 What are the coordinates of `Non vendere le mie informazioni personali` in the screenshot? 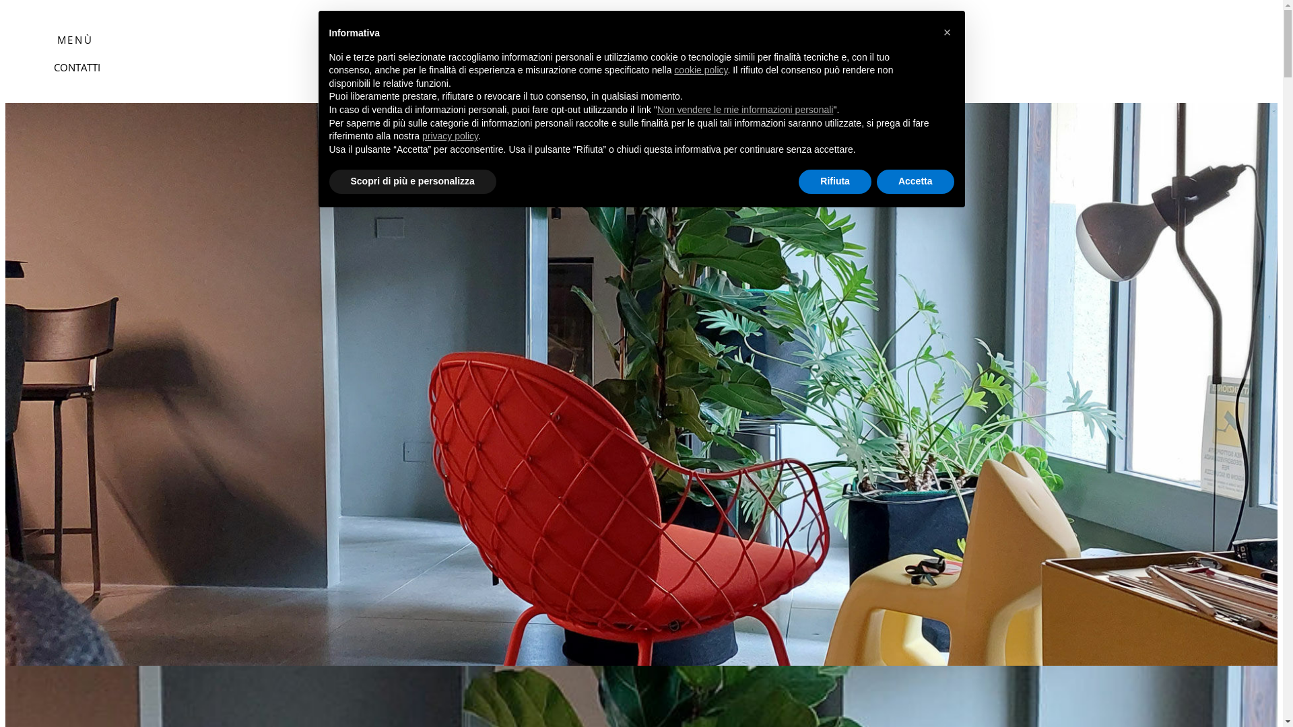 It's located at (745, 110).